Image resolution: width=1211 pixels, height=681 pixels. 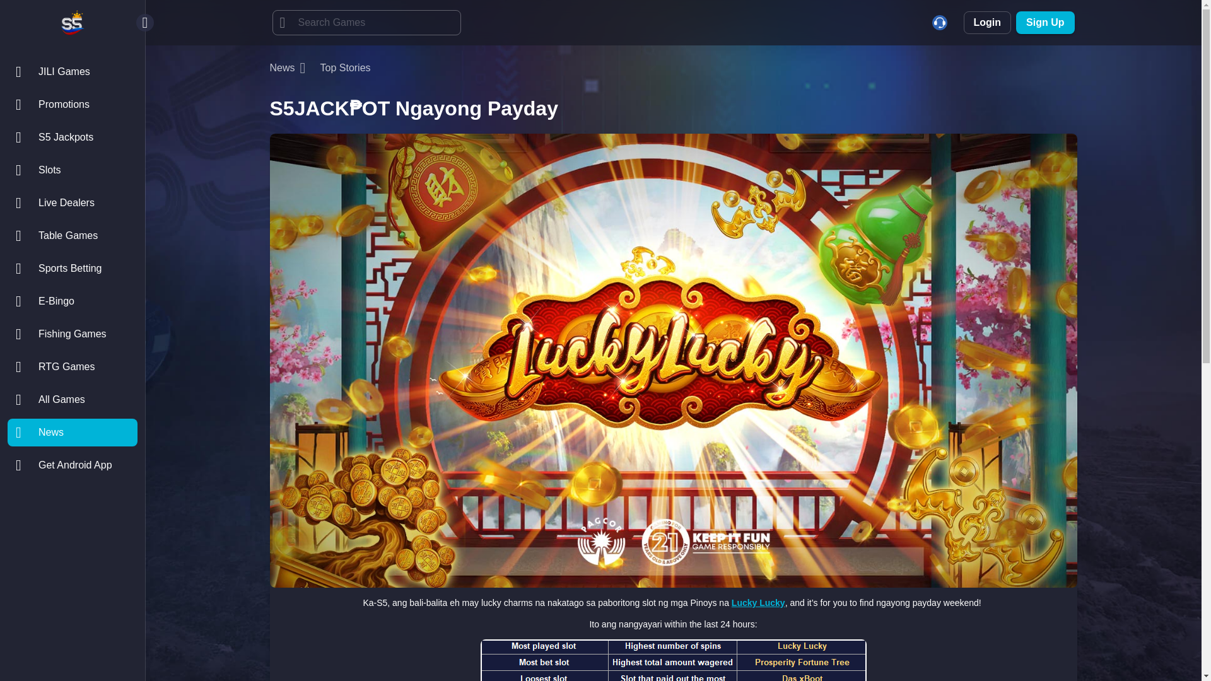 What do you see at coordinates (72, 465) in the screenshot?
I see `Get Android App` at bounding box center [72, 465].